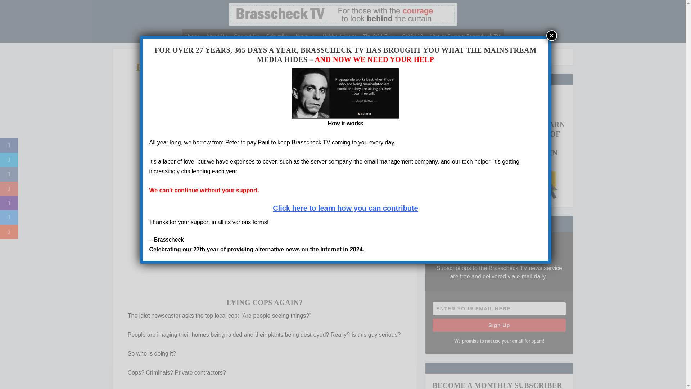 The height and width of the screenshot is (389, 691). Describe the element at coordinates (306, 36) in the screenshot. I see `News` at that location.